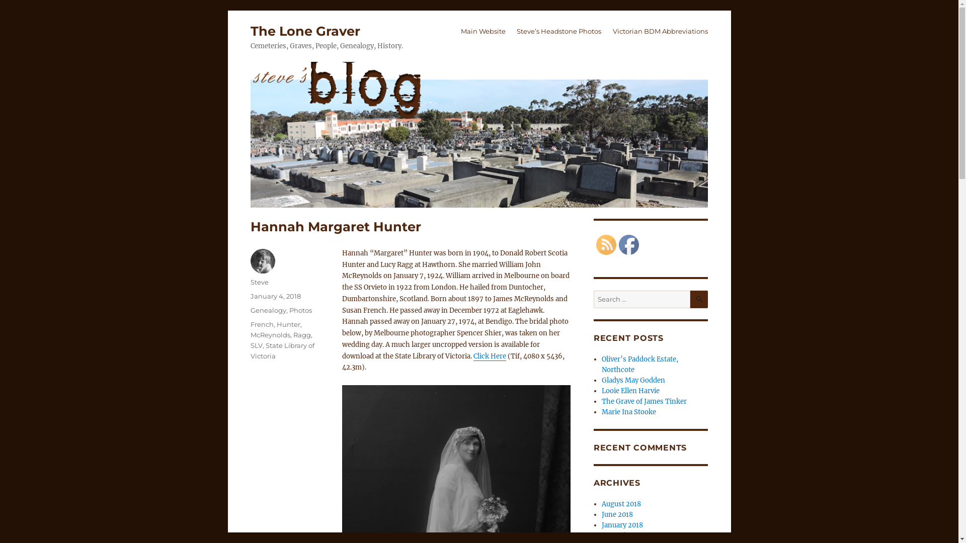 The image size is (966, 543). What do you see at coordinates (699, 299) in the screenshot?
I see `SEARCH` at bounding box center [699, 299].